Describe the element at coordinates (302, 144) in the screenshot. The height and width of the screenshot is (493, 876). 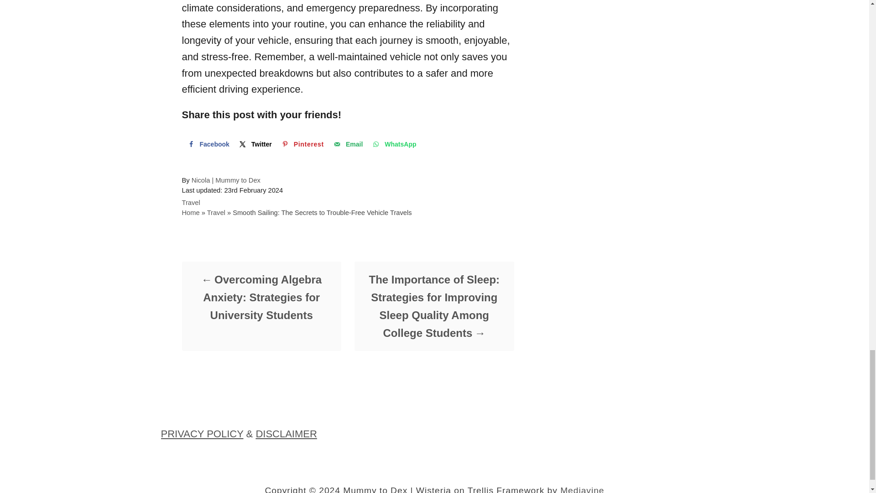
I see `Save to Pinterest` at that location.